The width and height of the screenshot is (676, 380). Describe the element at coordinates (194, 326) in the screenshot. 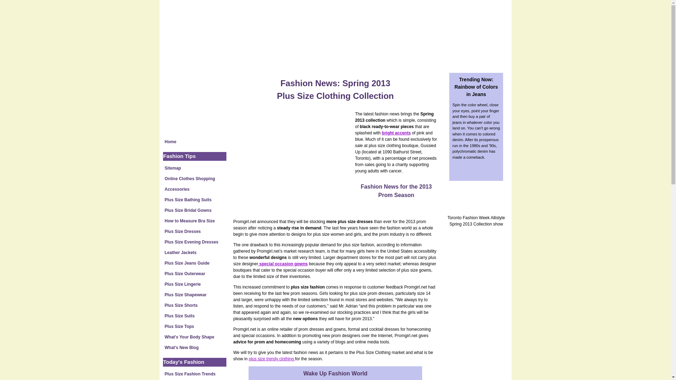

I see `Plus Size Tops` at that location.